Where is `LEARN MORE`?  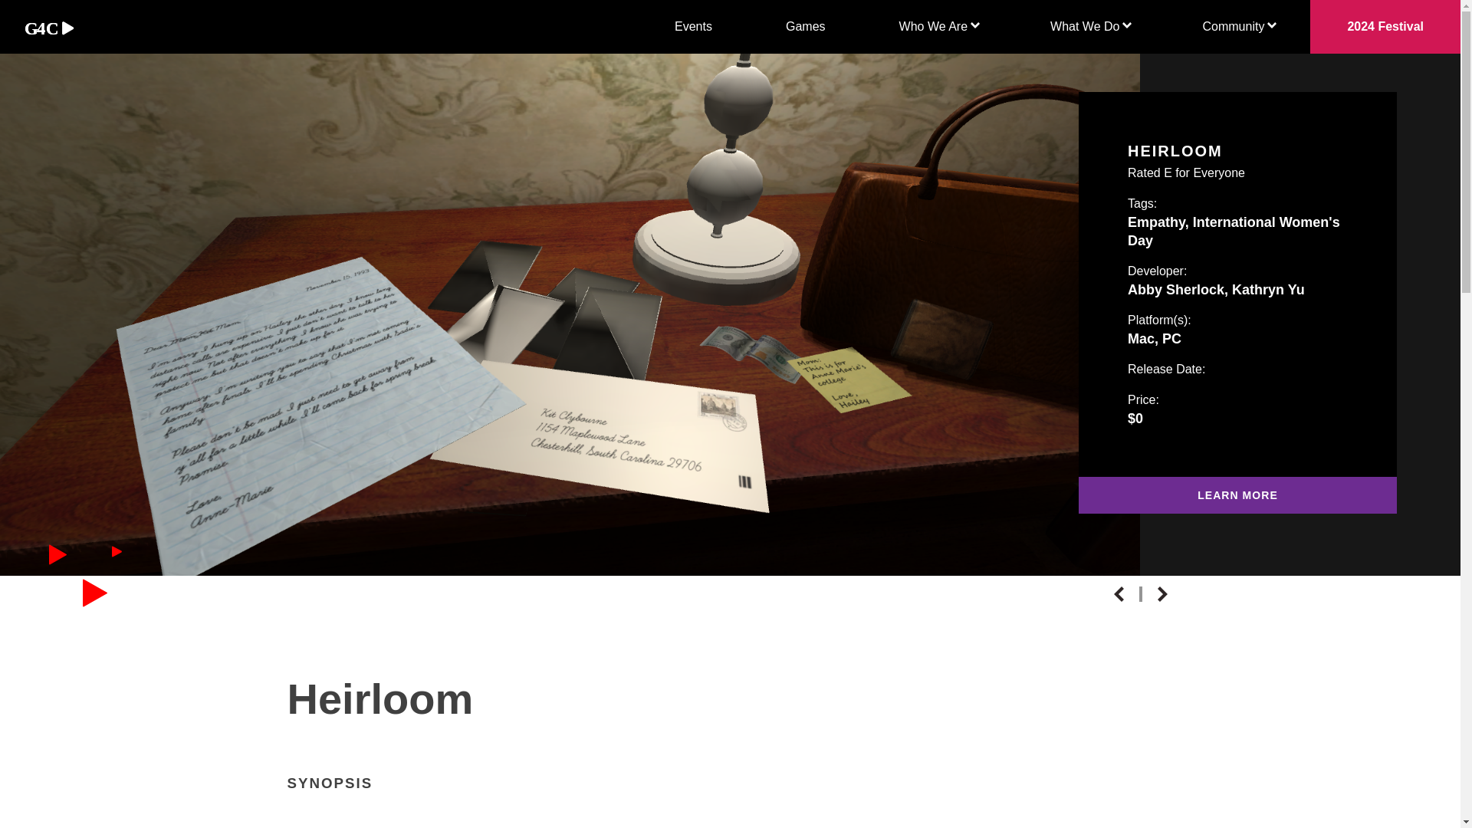 LEARN MORE is located at coordinates (1237, 495).